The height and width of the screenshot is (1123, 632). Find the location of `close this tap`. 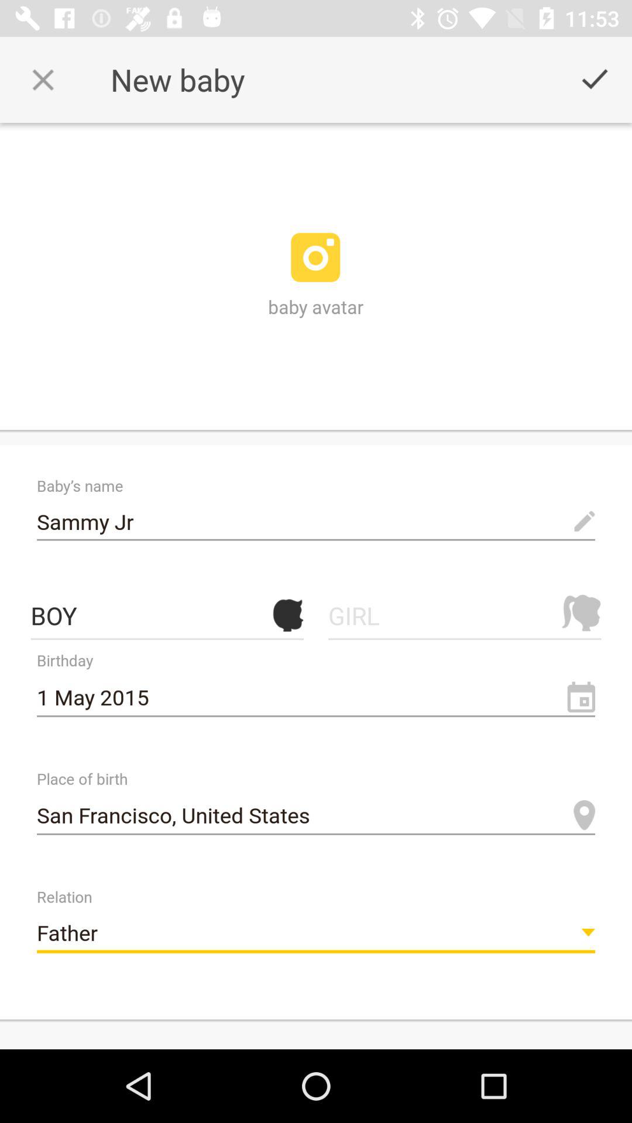

close this tap is located at coordinates (43, 80).